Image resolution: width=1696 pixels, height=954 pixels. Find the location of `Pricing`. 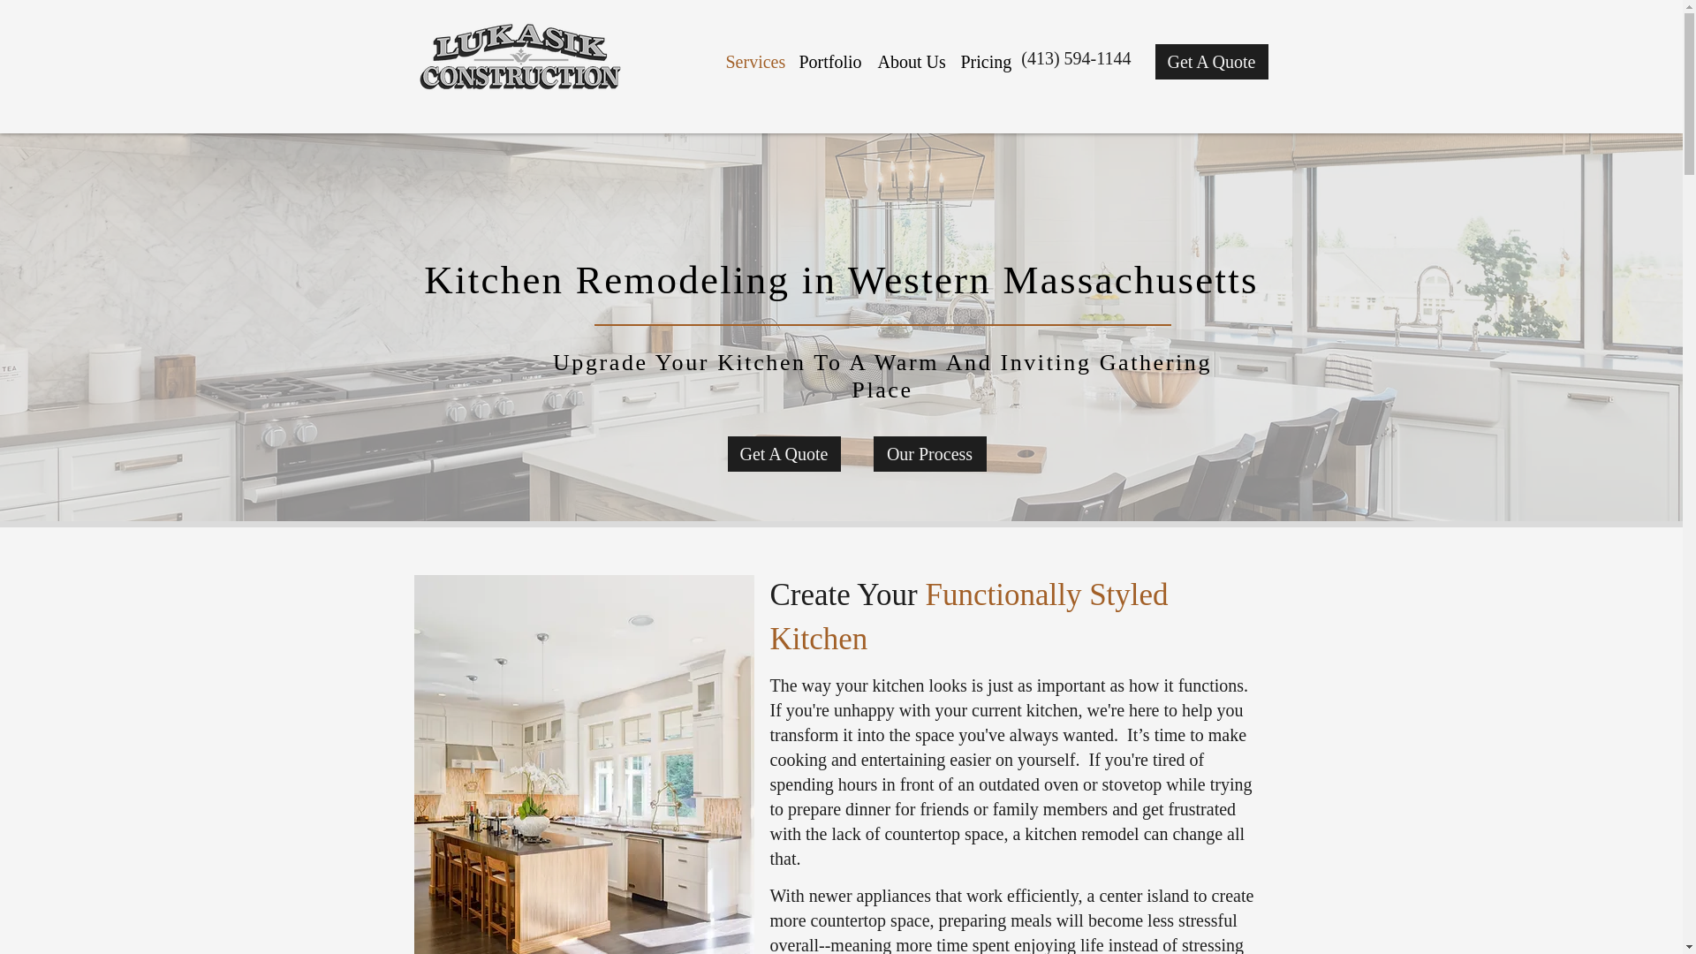

Pricing is located at coordinates (985, 62).